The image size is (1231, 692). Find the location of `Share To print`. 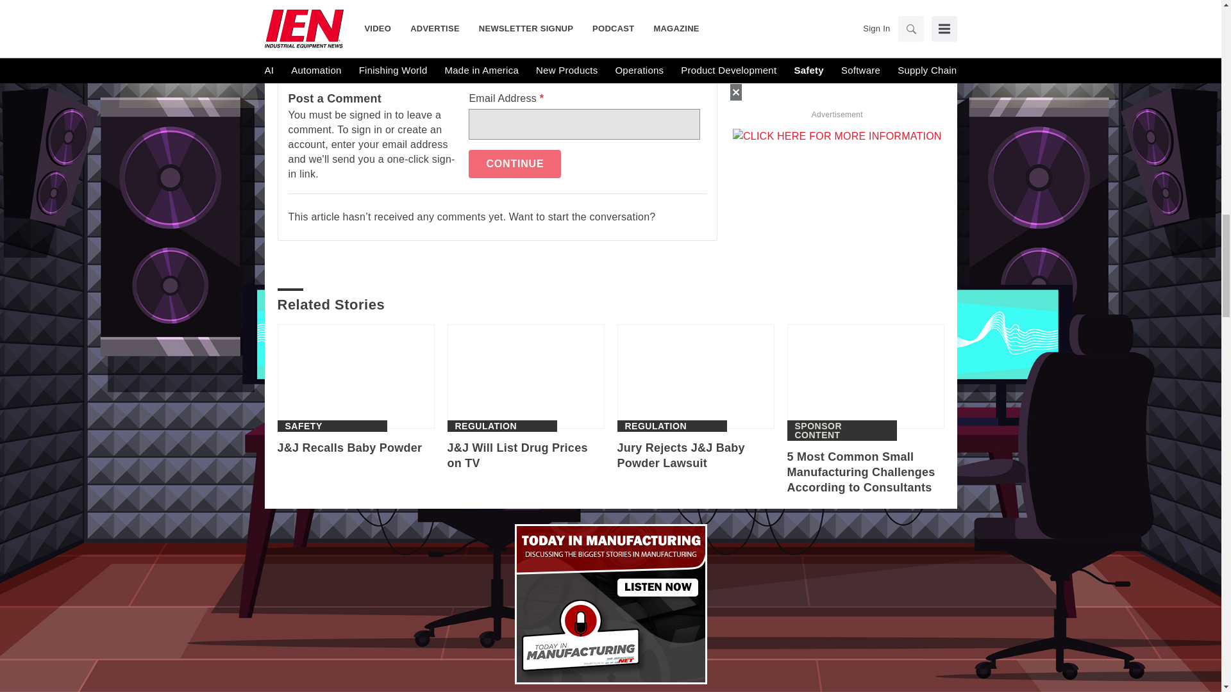

Share To print is located at coordinates (290, 1).